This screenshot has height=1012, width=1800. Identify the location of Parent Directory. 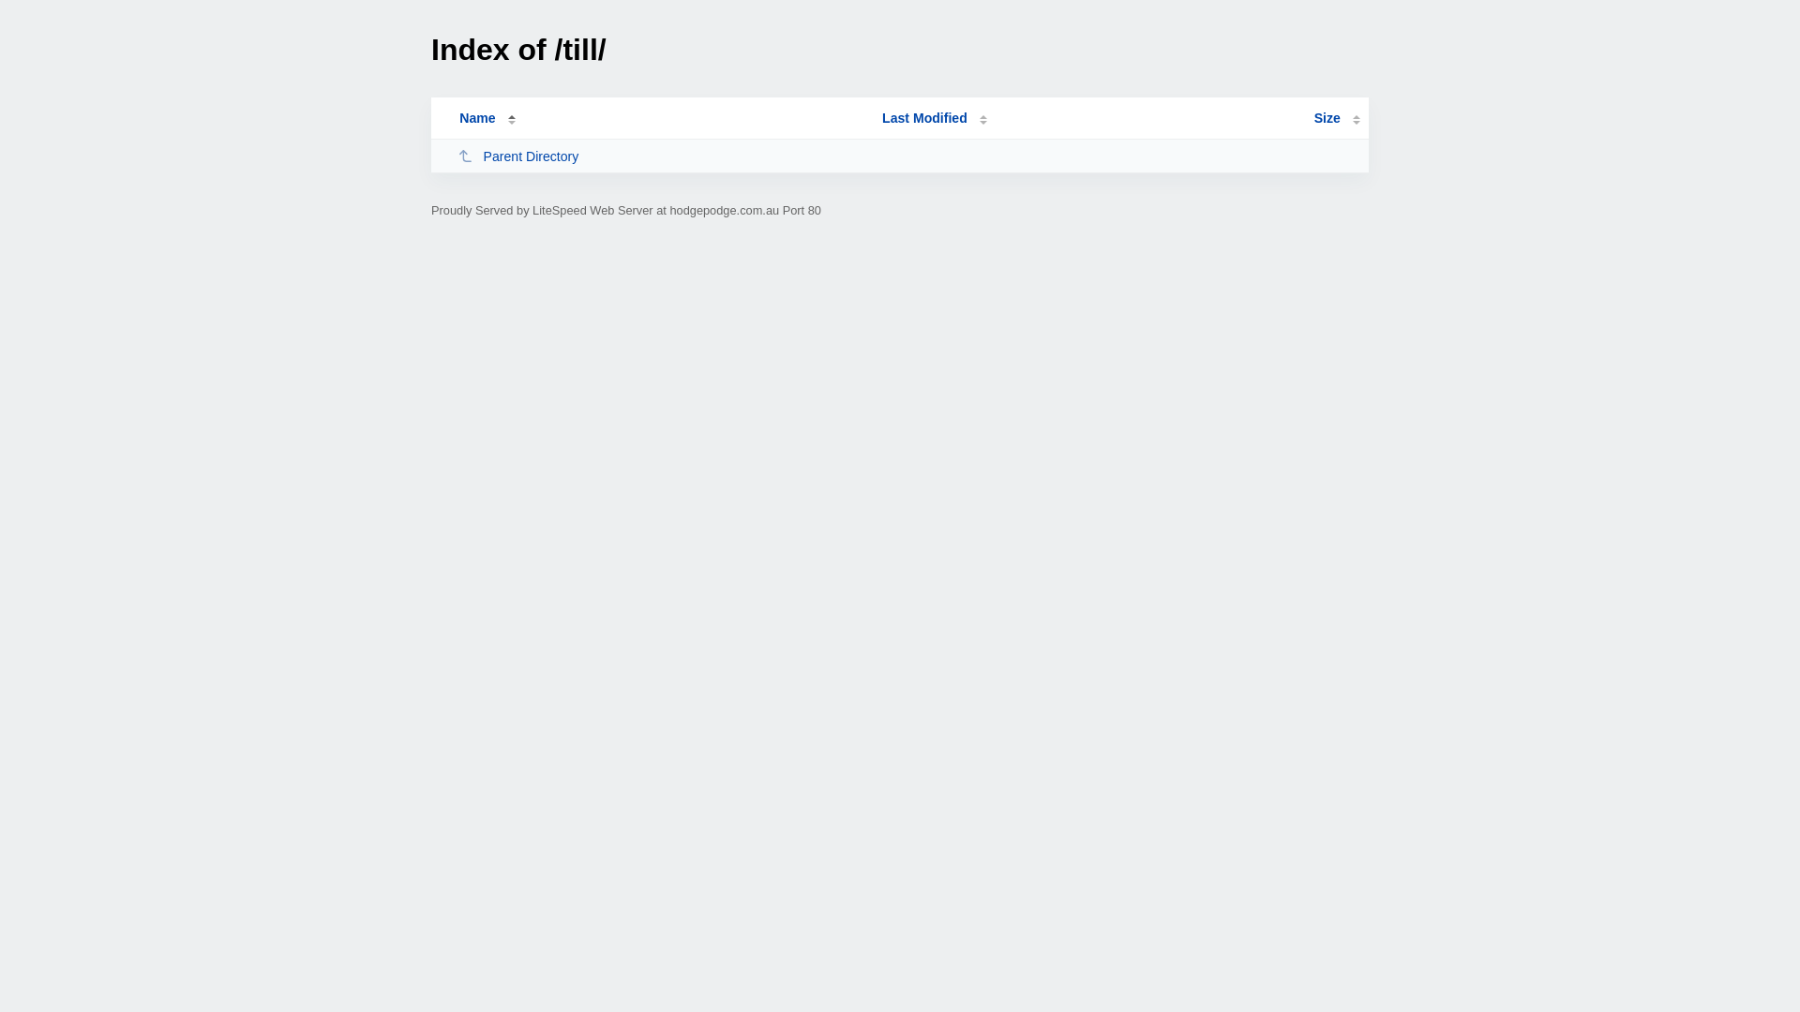
(662, 156).